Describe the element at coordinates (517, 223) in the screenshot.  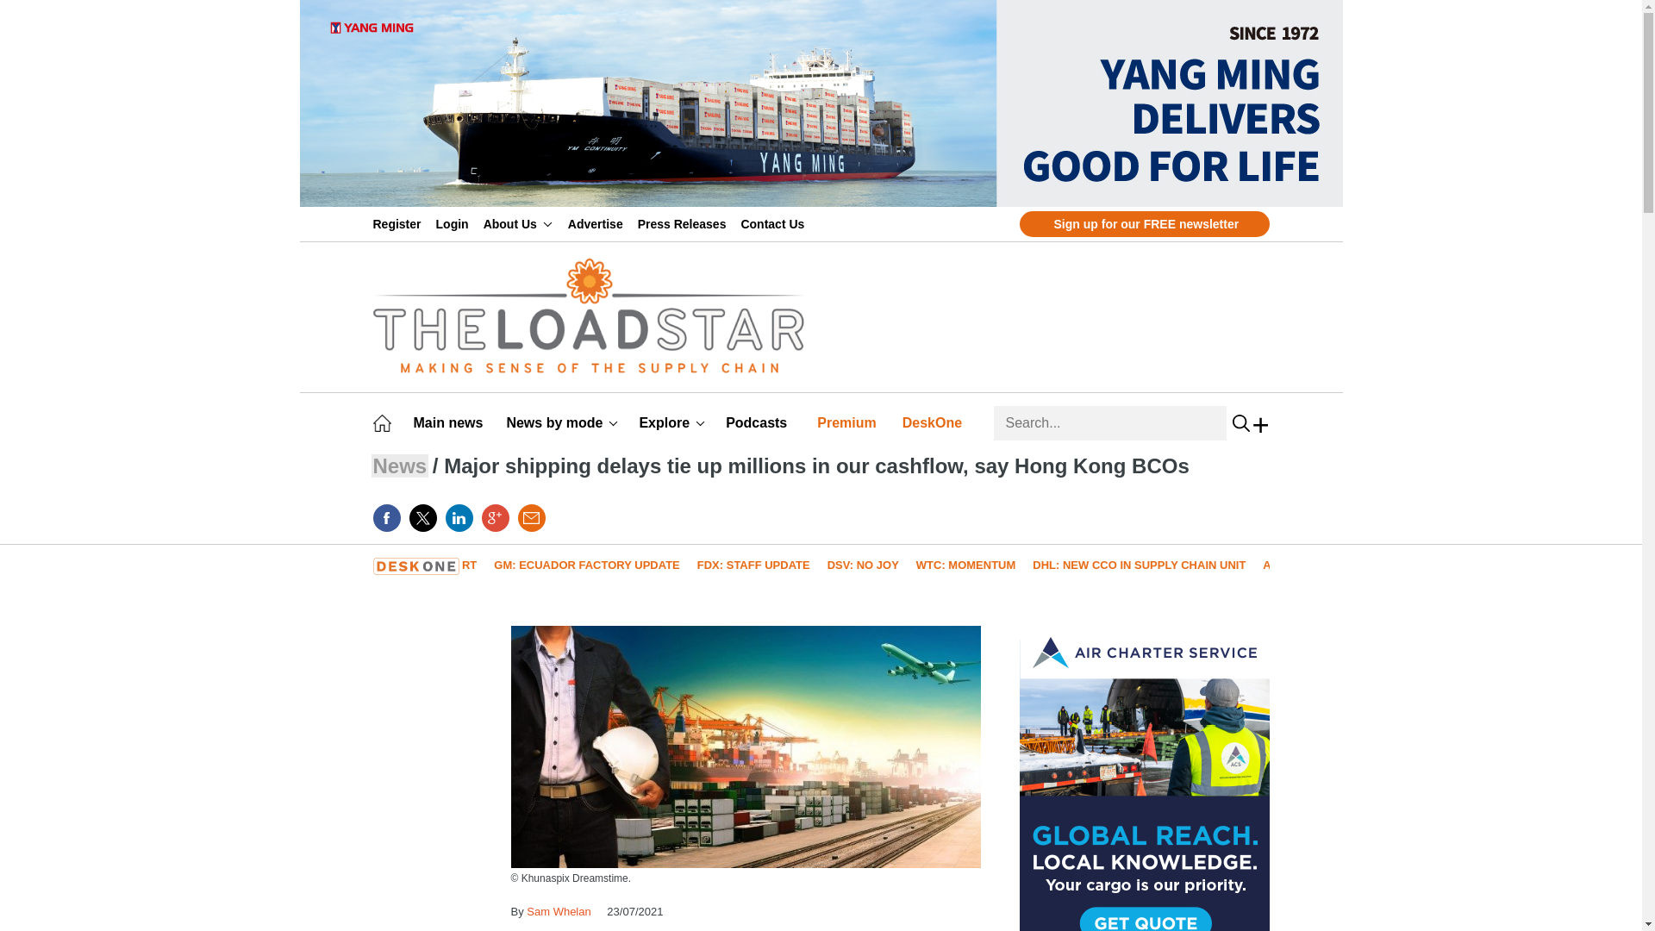
I see `About Us` at that location.